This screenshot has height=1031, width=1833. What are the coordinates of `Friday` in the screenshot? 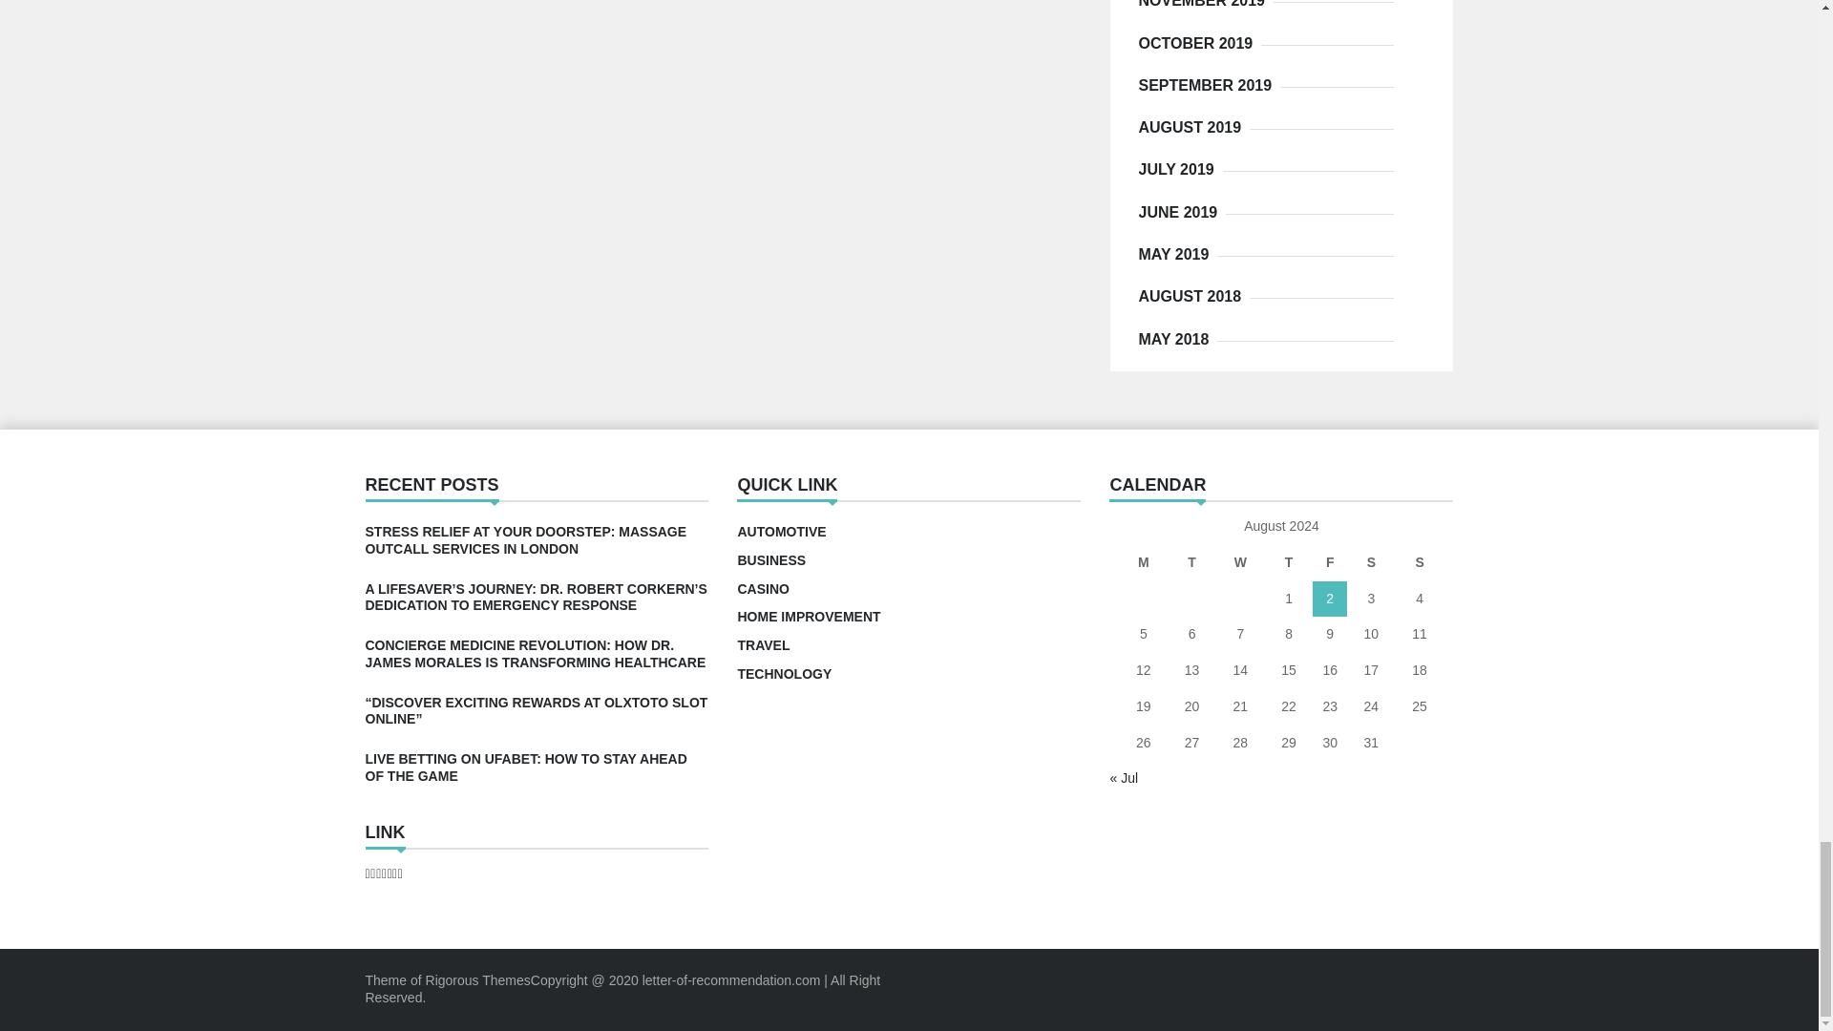 It's located at (1329, 563).